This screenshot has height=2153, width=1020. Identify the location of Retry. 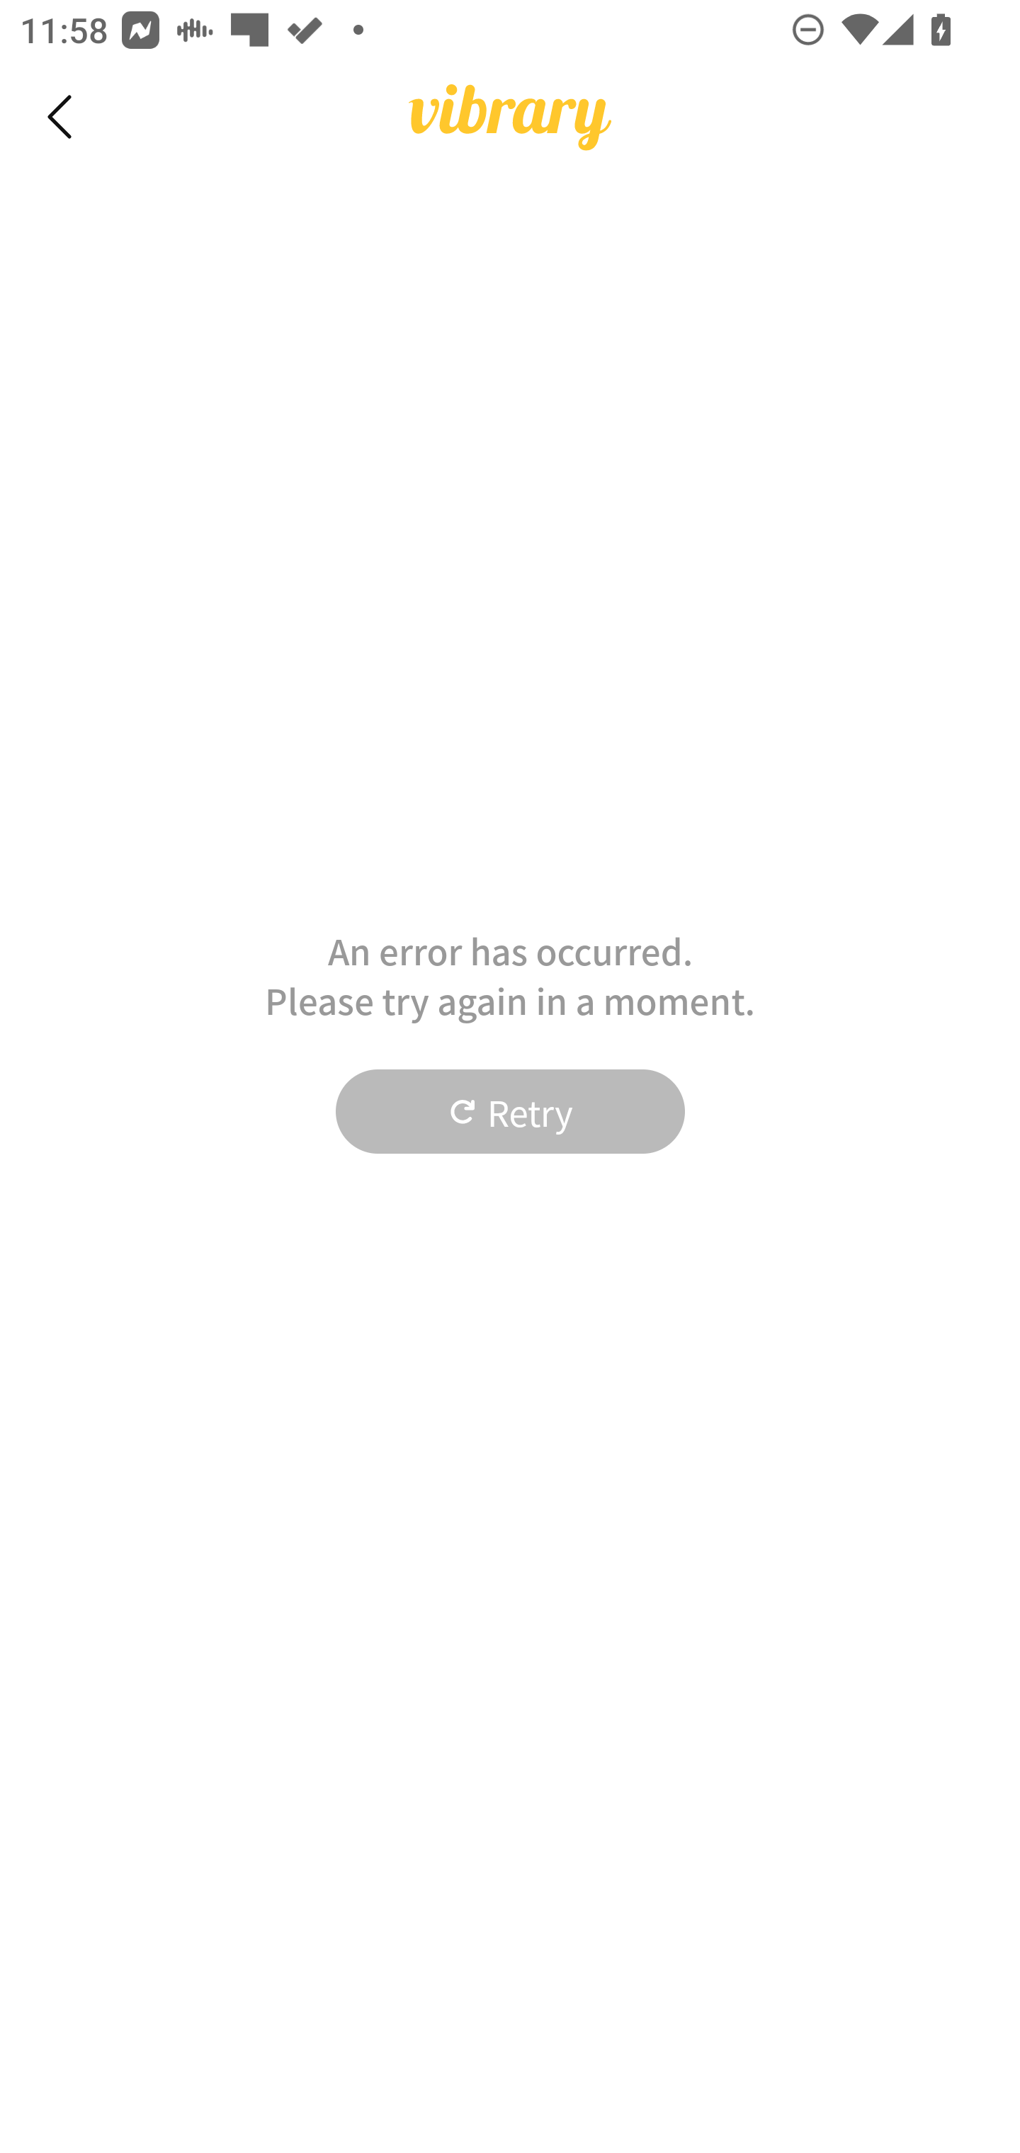
(510, 1112).